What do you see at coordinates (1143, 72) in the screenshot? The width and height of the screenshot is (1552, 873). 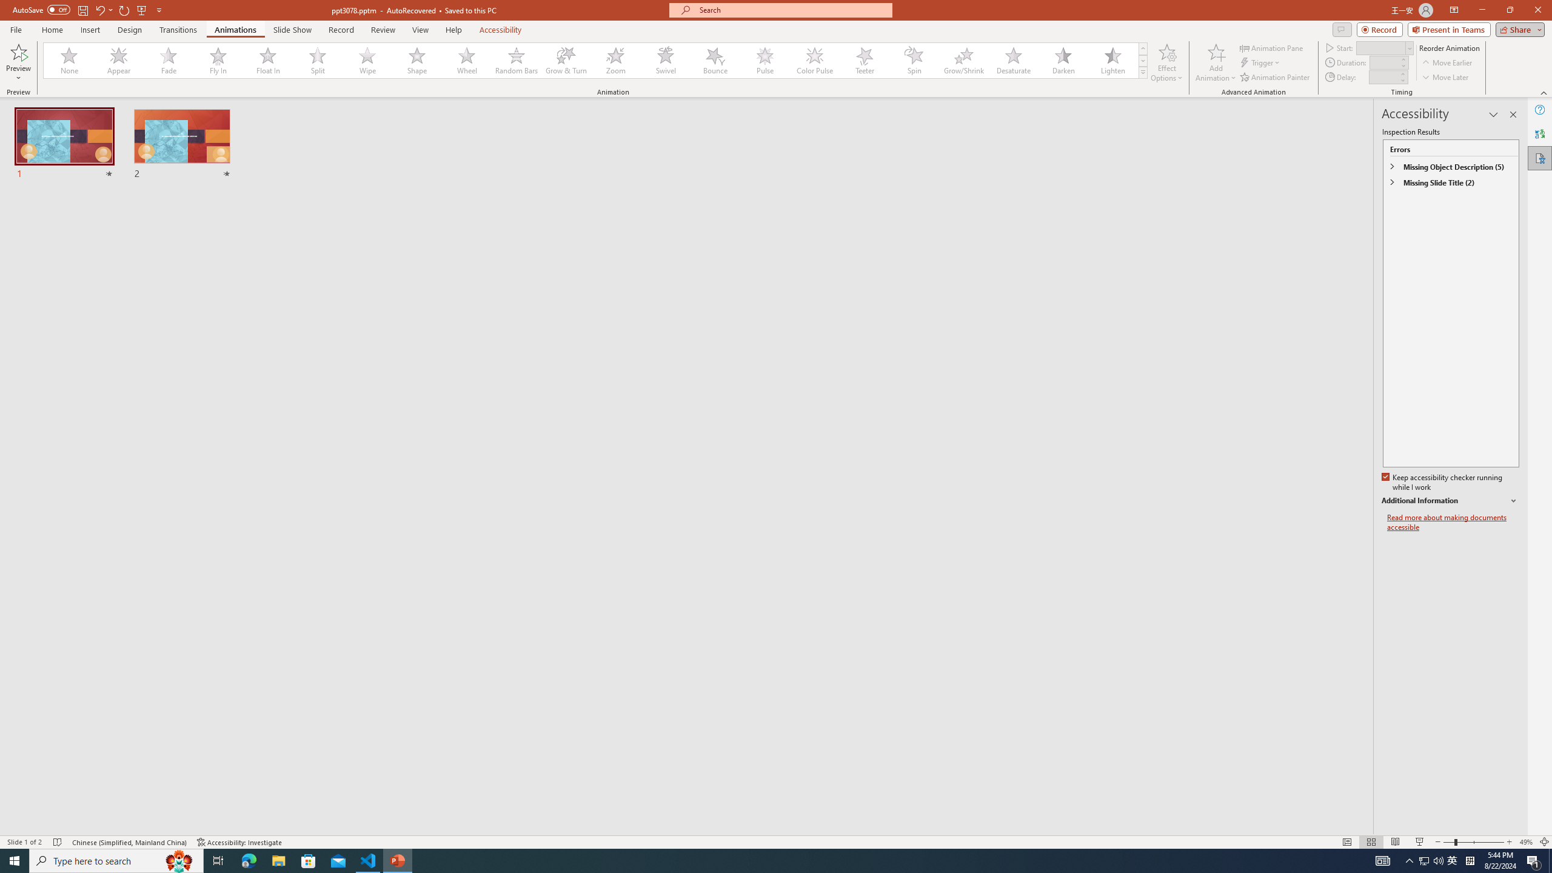 I see `Animation Styles` at bounding box center [1143, 72].